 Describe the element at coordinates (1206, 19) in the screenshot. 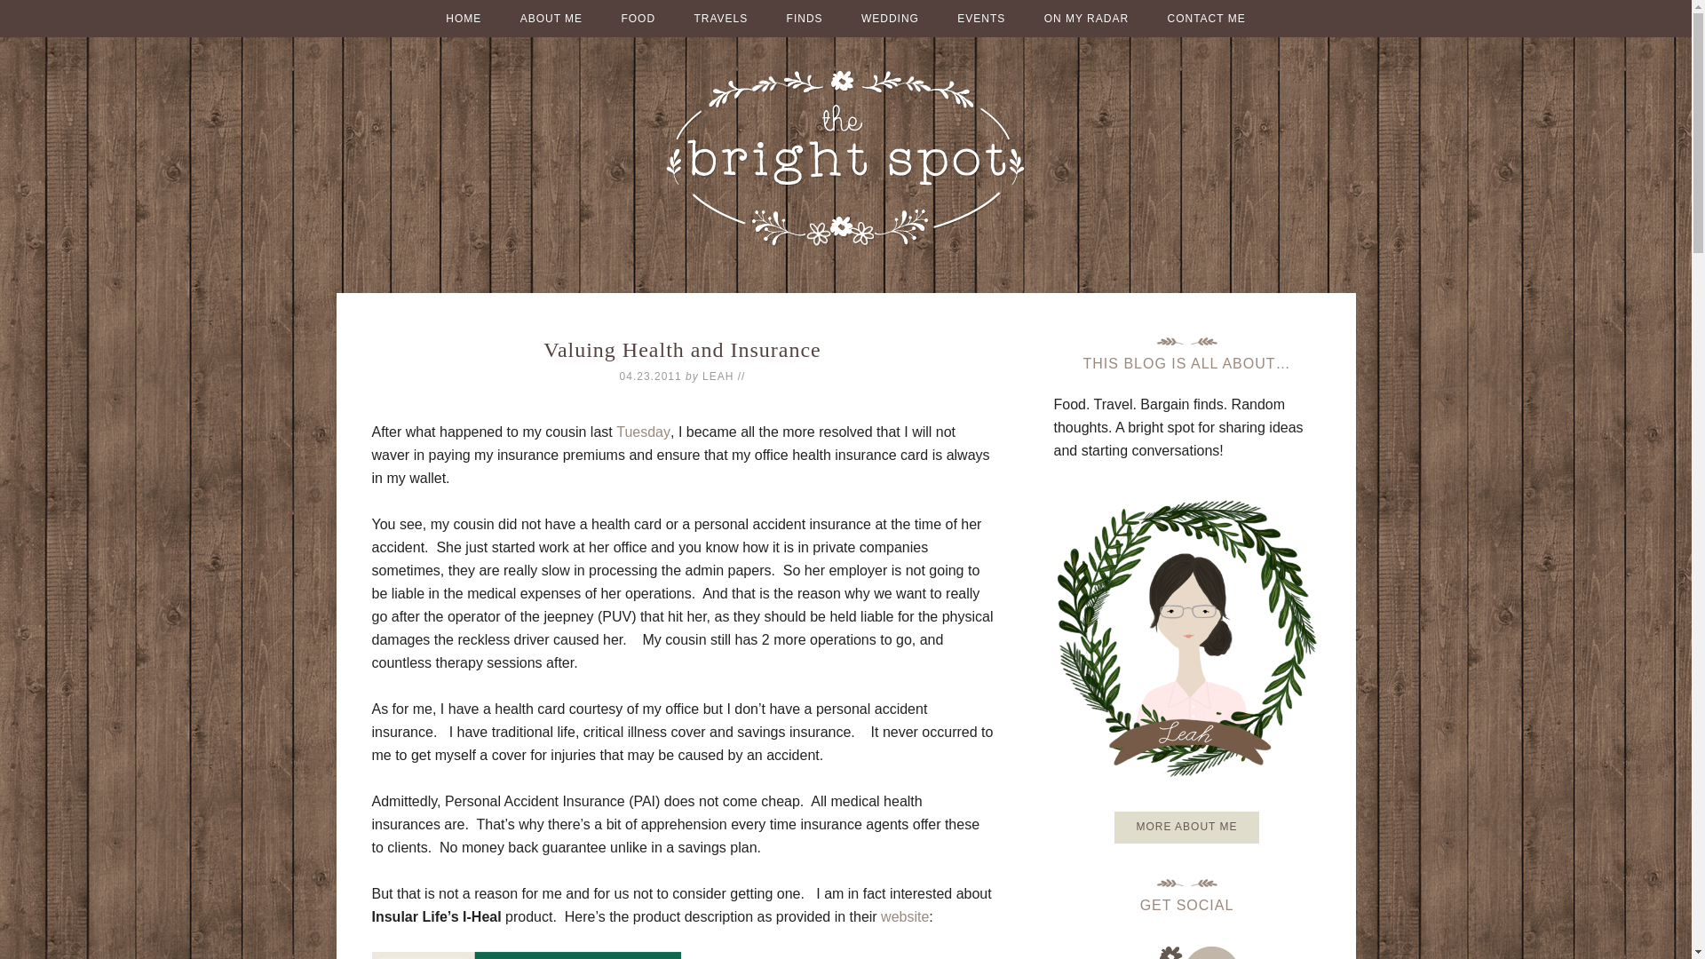

I see `CONTACT ME` at that location.